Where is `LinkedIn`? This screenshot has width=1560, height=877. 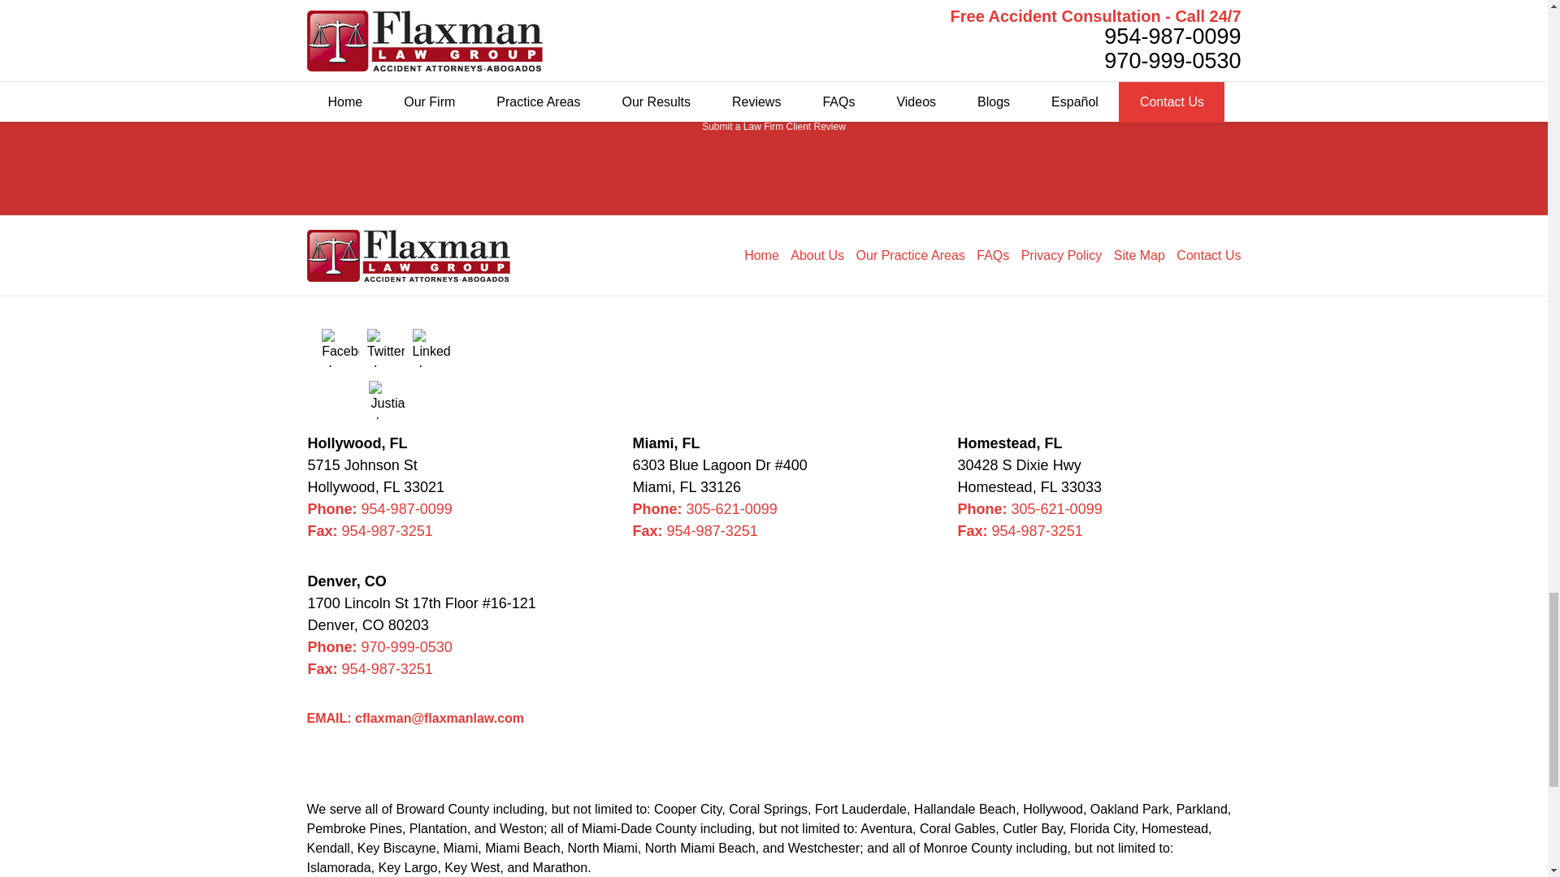
LinkedIn is located at coordinates (431, 348).